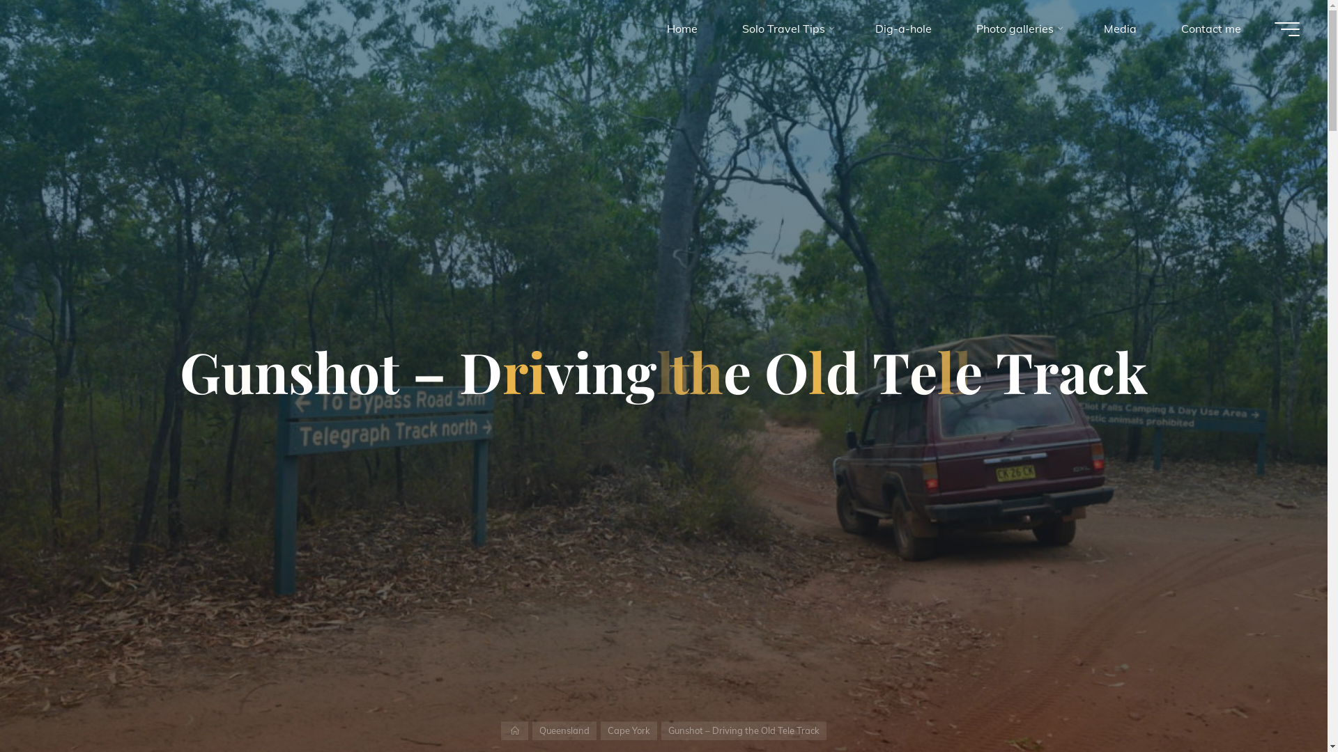 The width and height of the screenshot is (1338, 752). I want to click on Queensland, so click(564, 731).